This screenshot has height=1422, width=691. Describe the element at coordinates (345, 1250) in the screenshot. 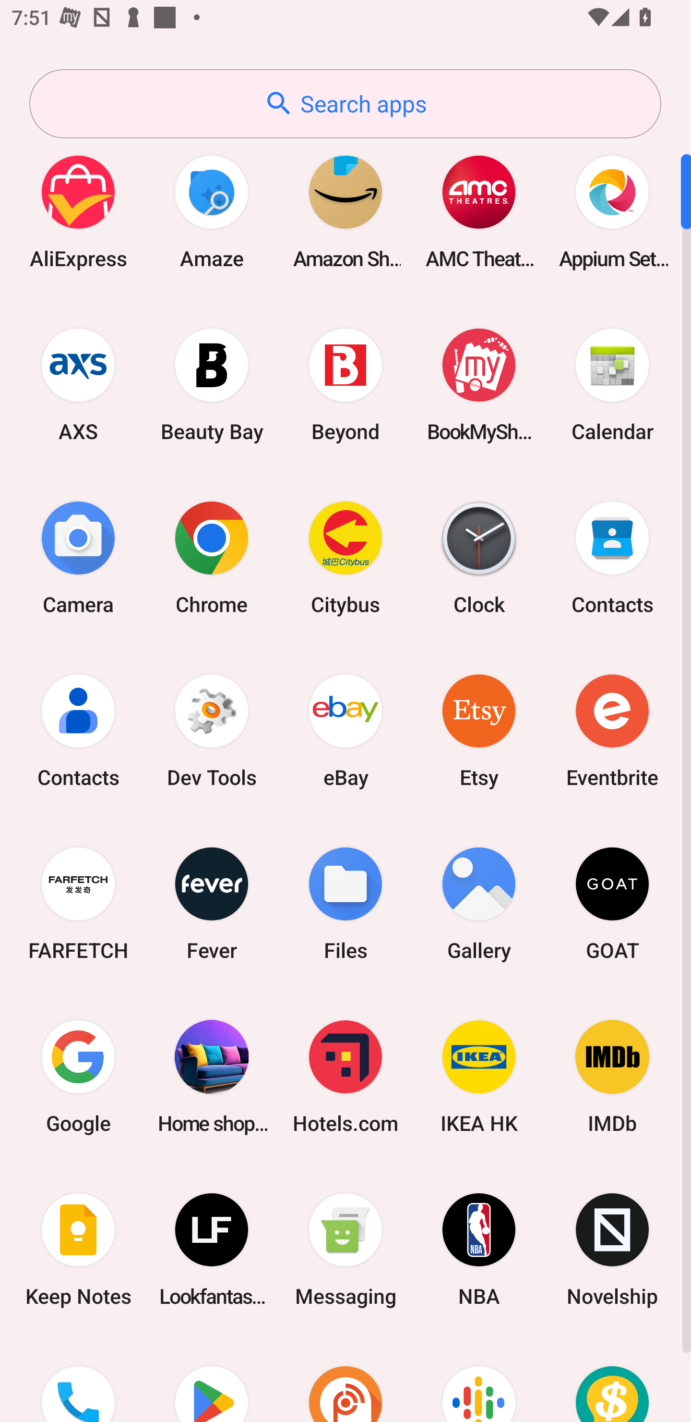

I see `Messaging` at that location.